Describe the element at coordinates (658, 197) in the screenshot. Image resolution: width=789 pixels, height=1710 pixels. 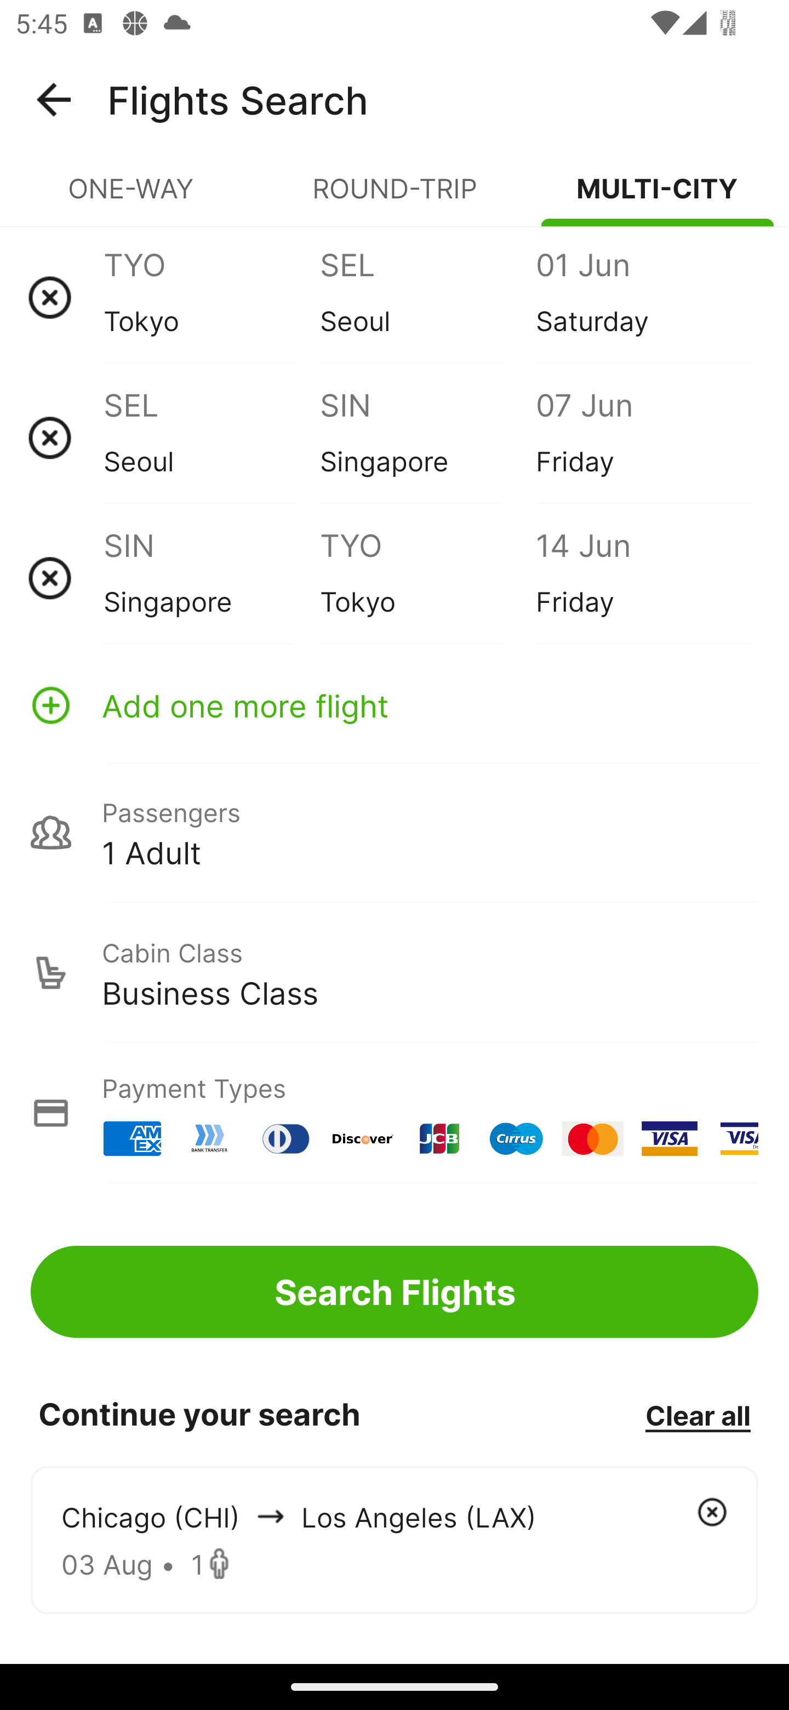
I see `MULTI-CITY` at that location.